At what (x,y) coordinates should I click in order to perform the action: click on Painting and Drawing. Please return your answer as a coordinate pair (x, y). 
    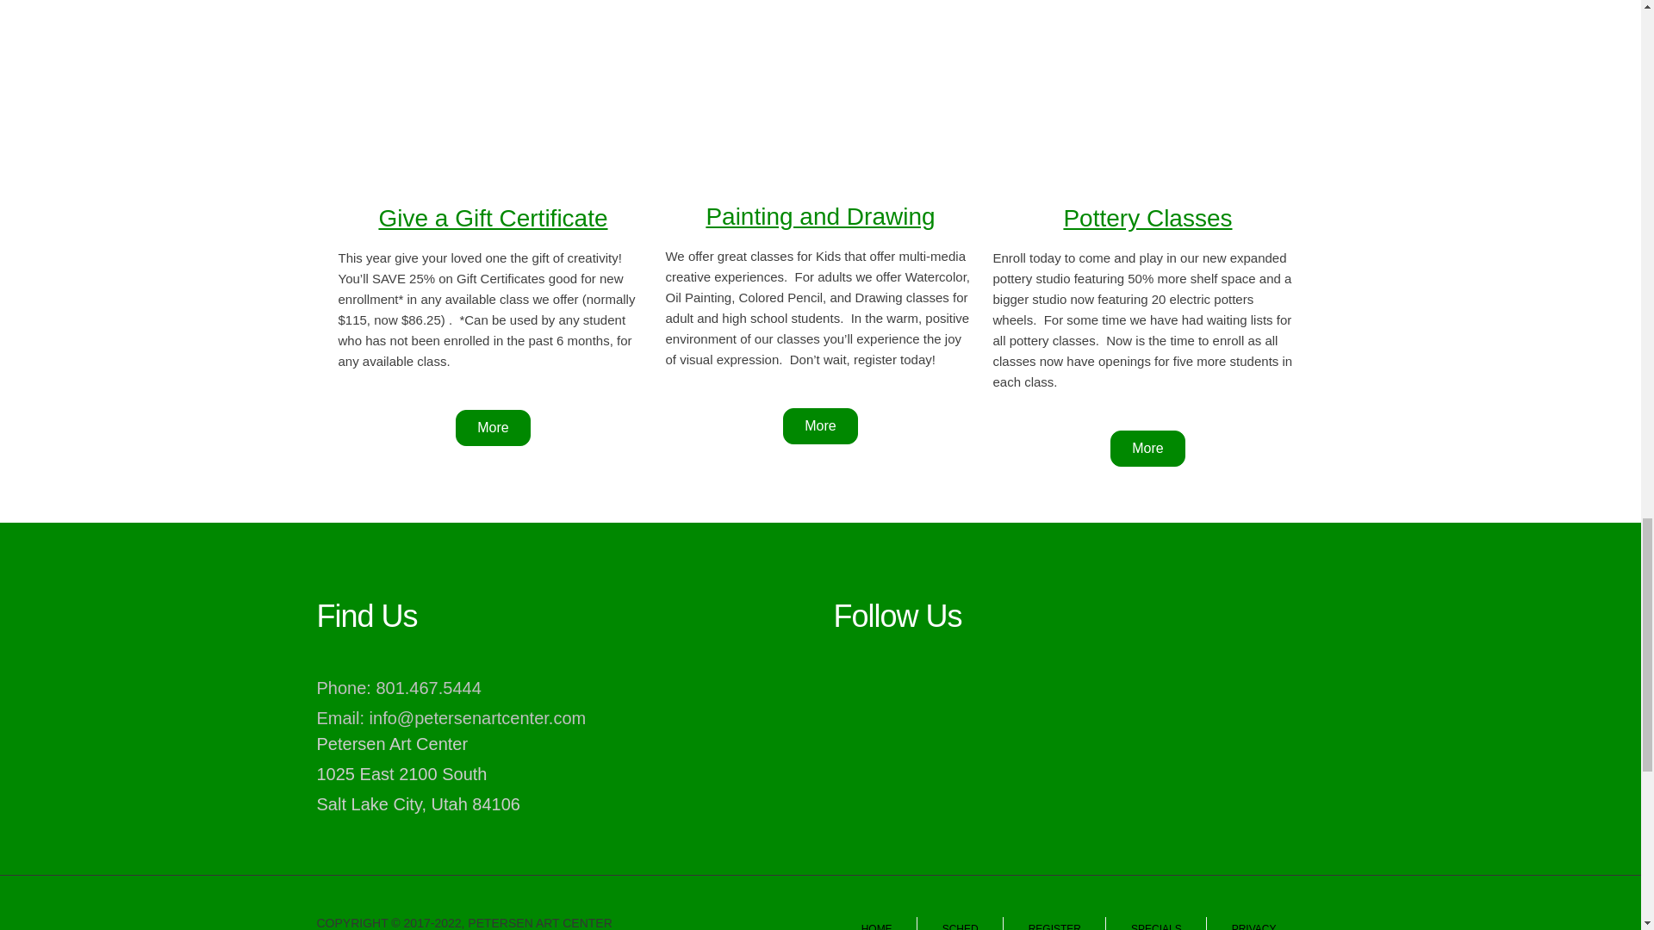
    Looking at the image, I should click on (820, 216).